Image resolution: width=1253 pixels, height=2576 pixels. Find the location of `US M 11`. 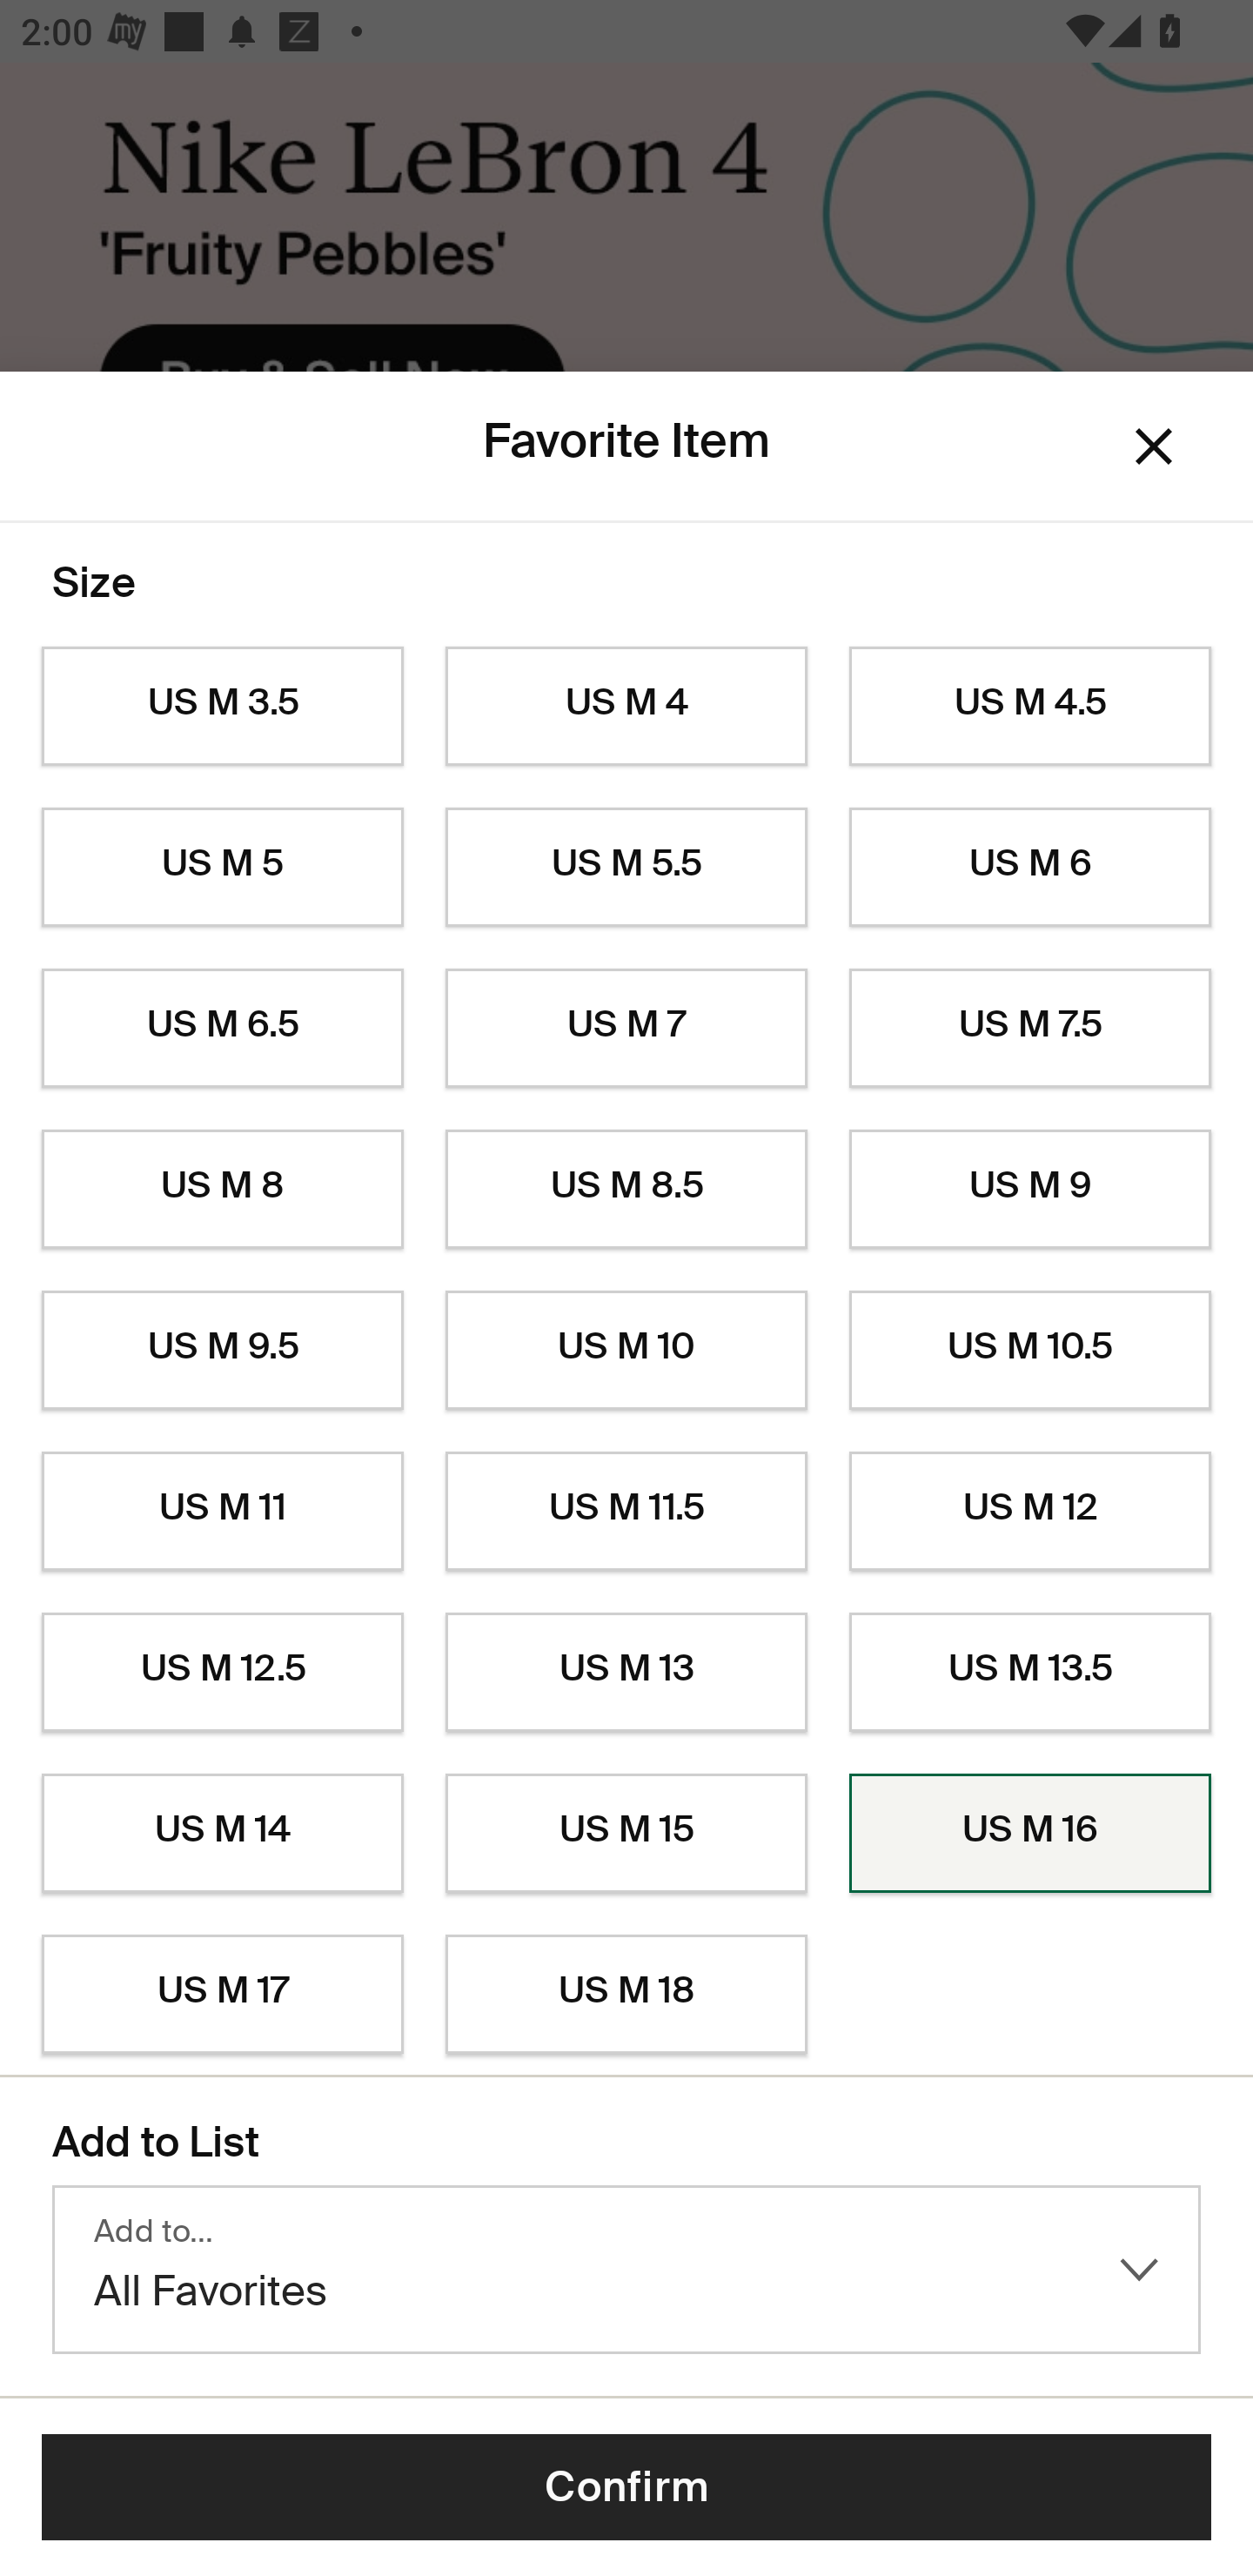

US M 11 is located at coordinates (222, 1511).